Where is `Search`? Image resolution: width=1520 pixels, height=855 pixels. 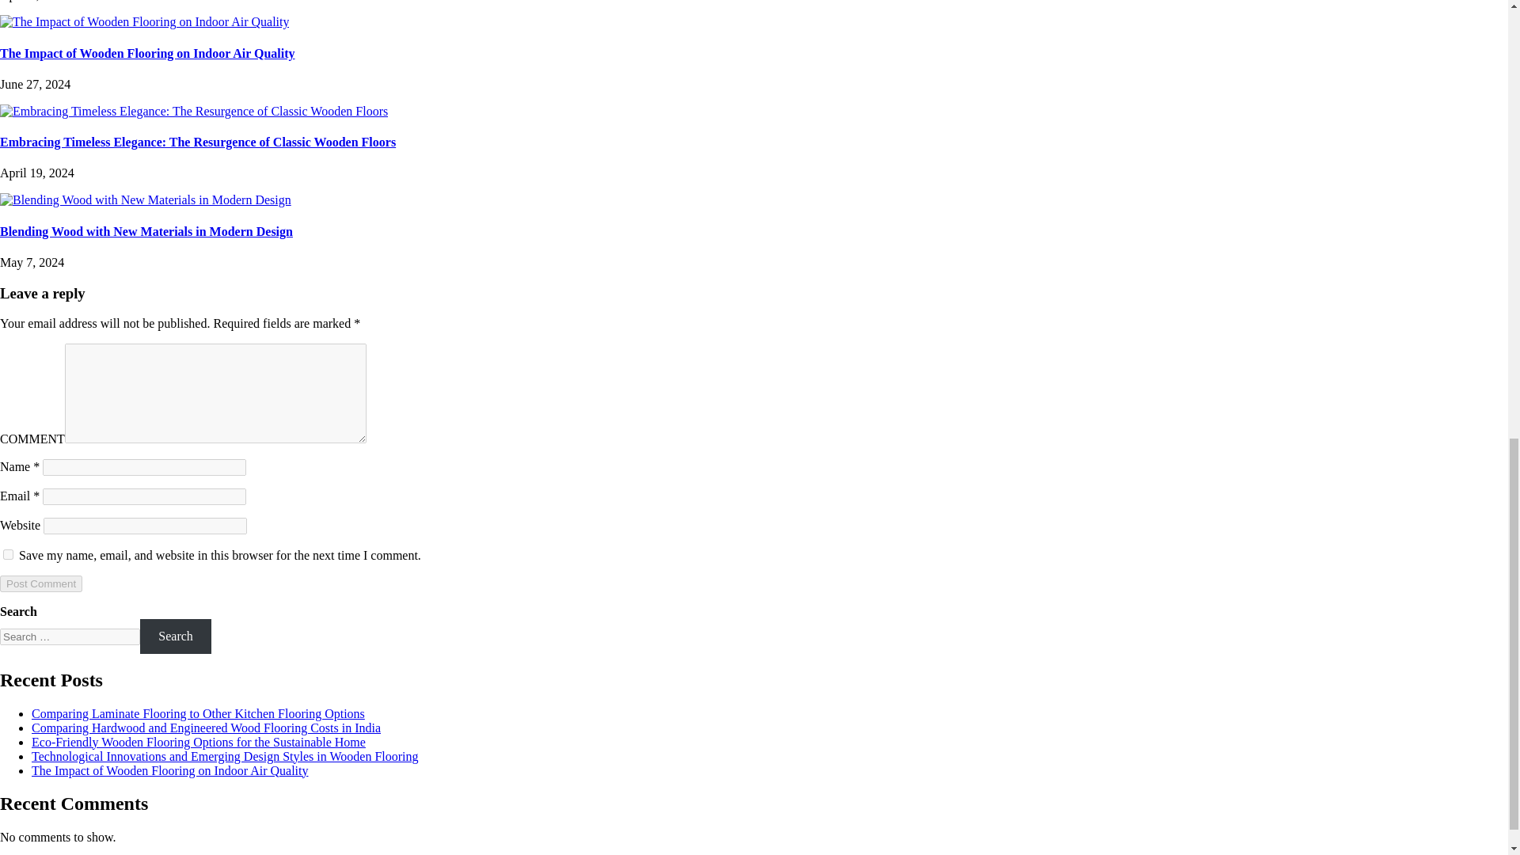
Search is located at coordinates (175, 636).